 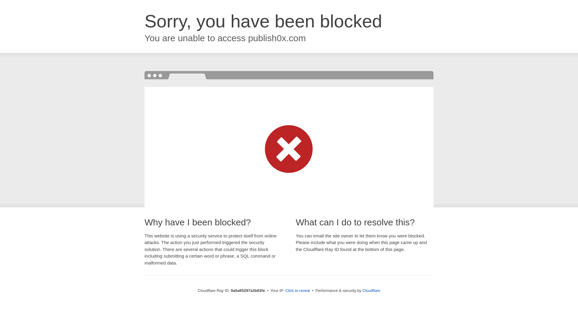 I want to click on Cloudflare, so click(x=371, y=290).